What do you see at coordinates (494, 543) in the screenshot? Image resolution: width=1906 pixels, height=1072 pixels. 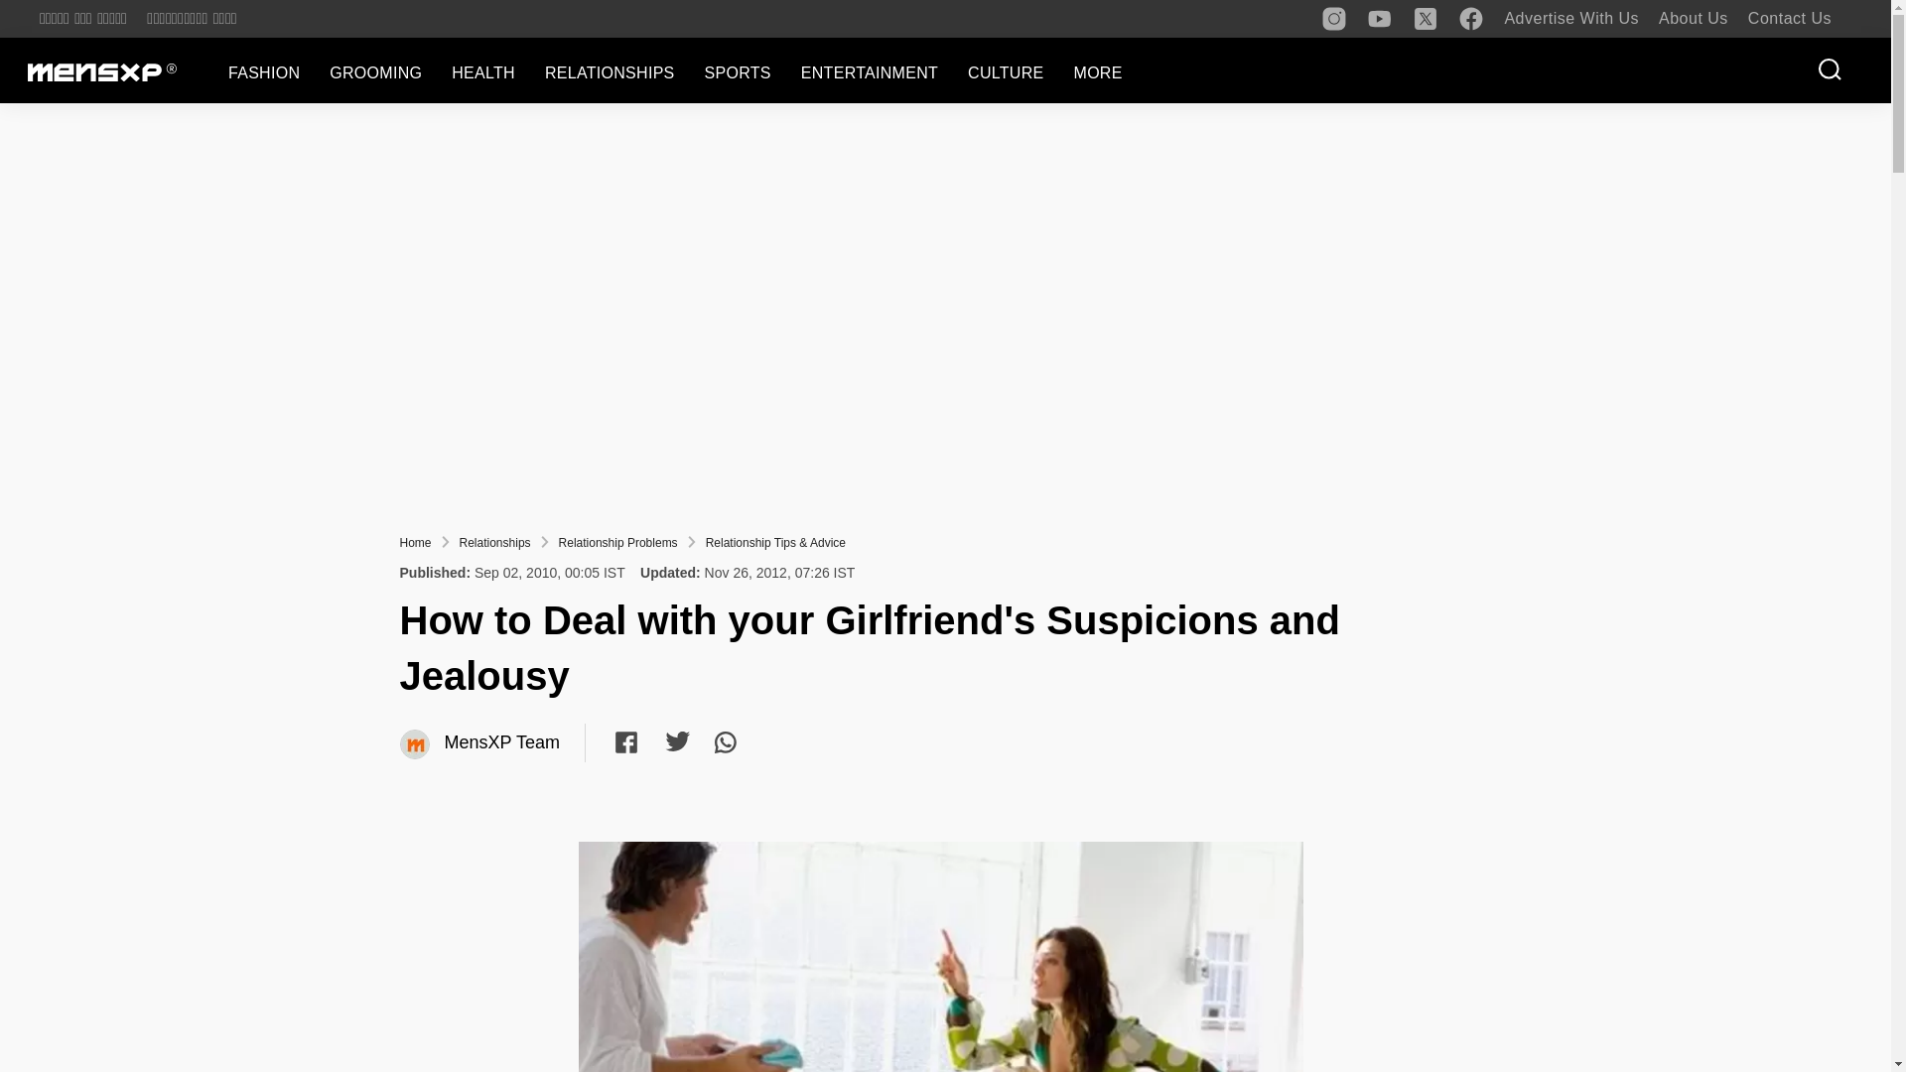 I see `Relationships` at bounding box center [494, 543].